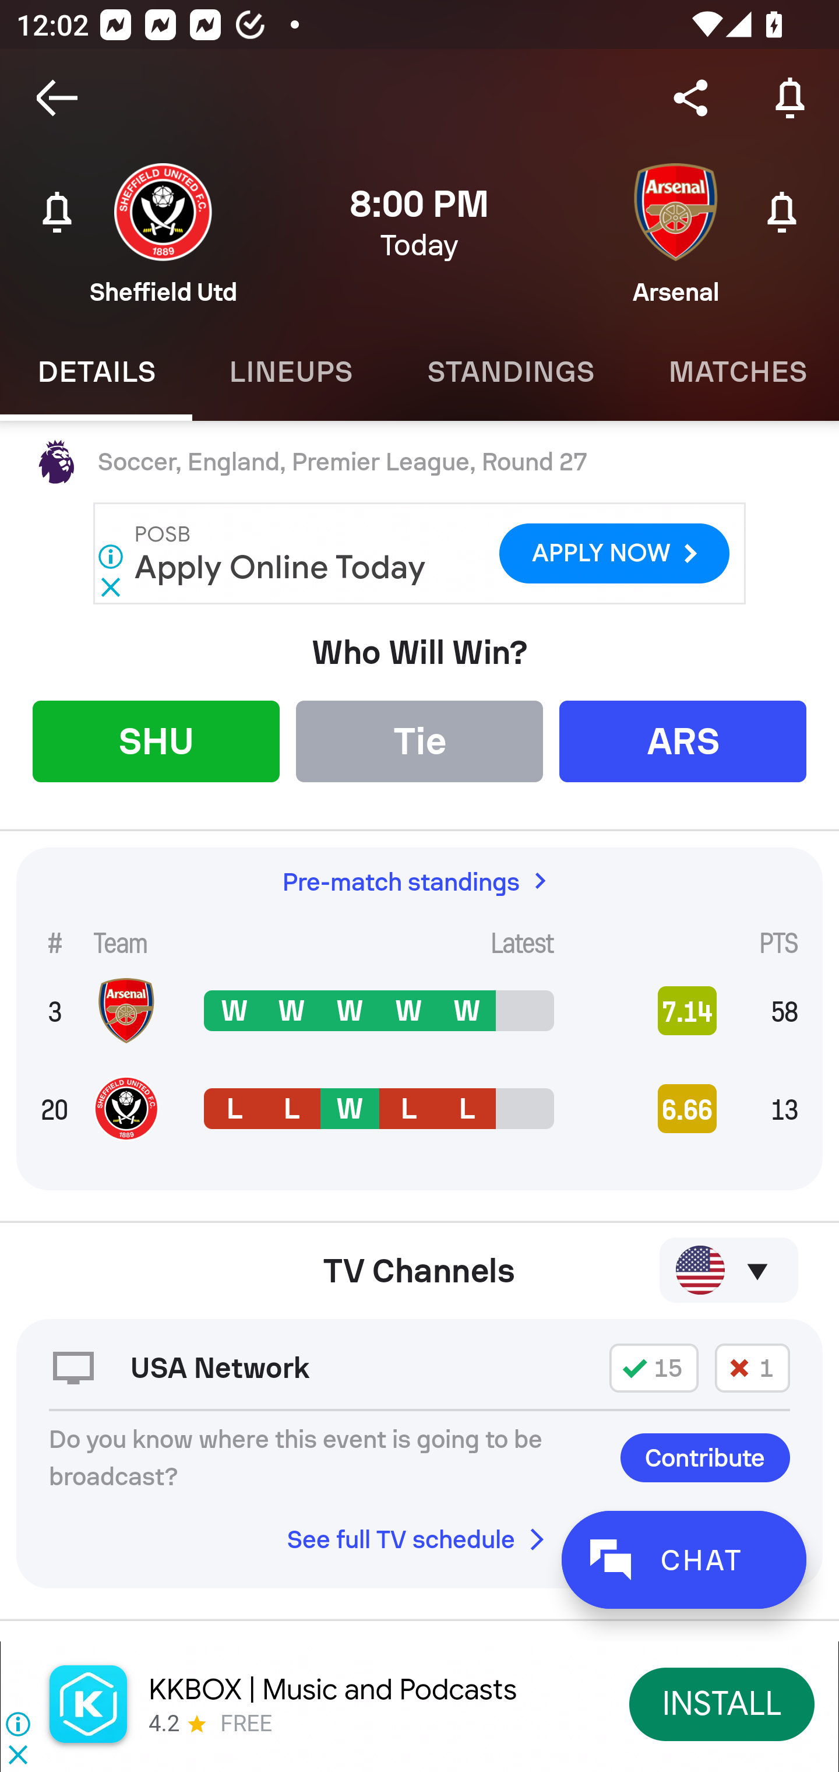 The height and width of the screenshot is (1772, 839). I want to click on CHAT, so click(683, 1560).